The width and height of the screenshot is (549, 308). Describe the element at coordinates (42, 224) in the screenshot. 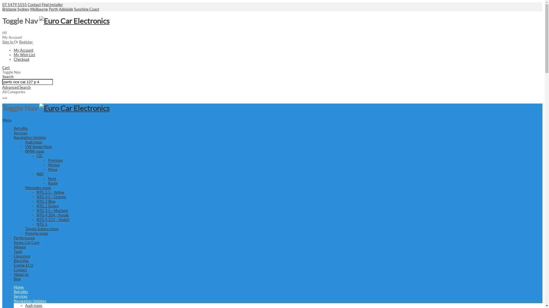

I see `NTG 5` at that location.